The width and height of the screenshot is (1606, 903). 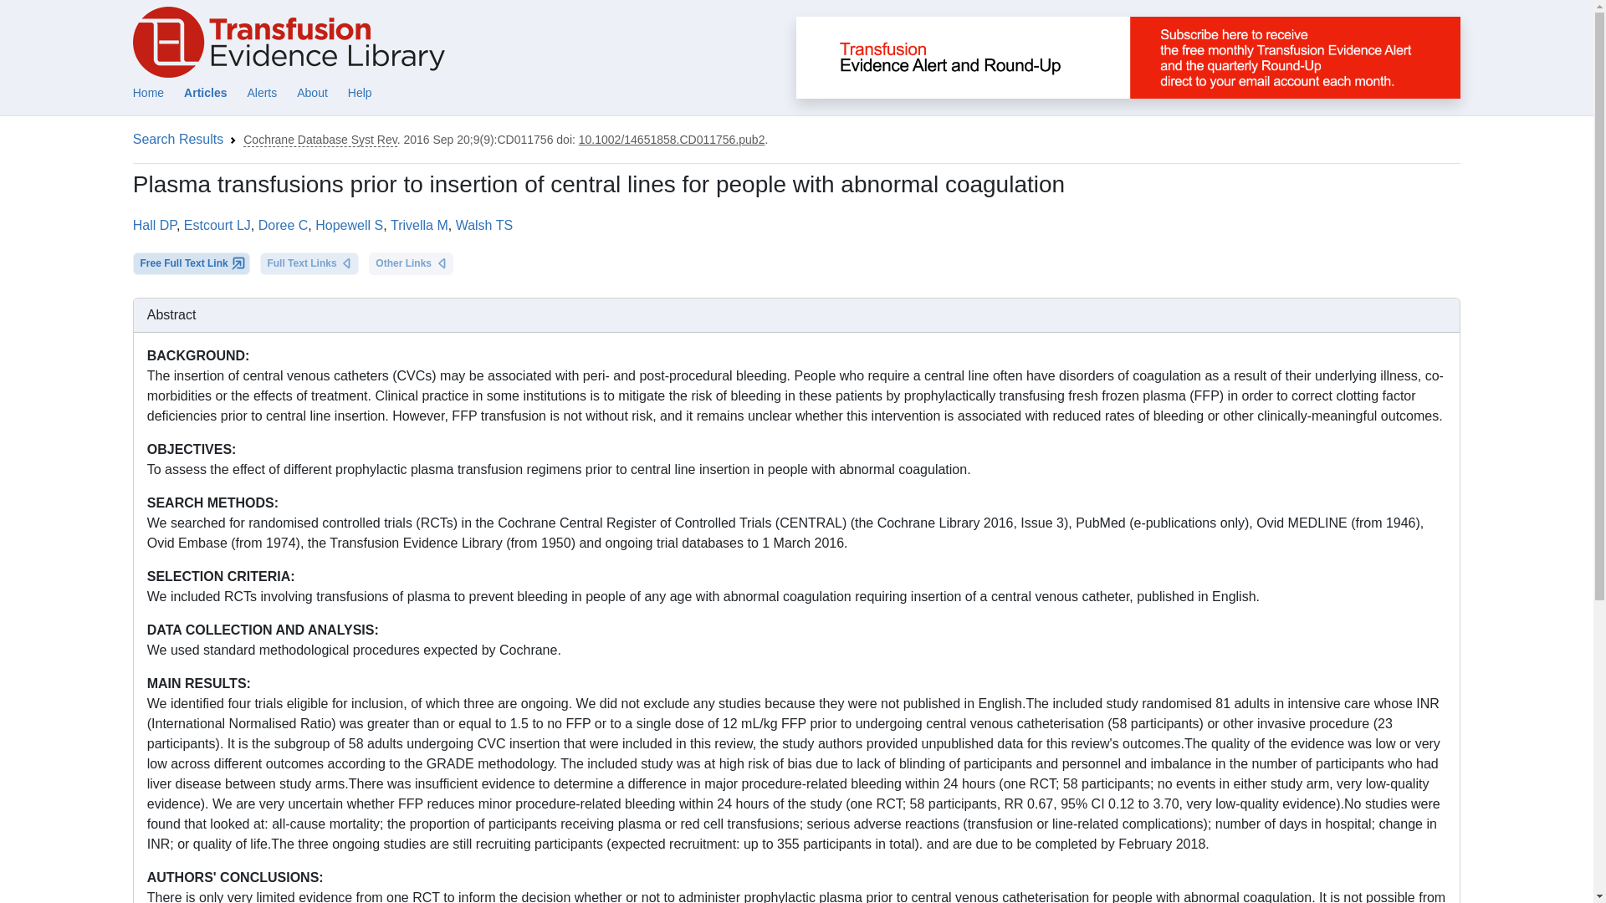 I want to click on Home, so click(x=148, y=92).